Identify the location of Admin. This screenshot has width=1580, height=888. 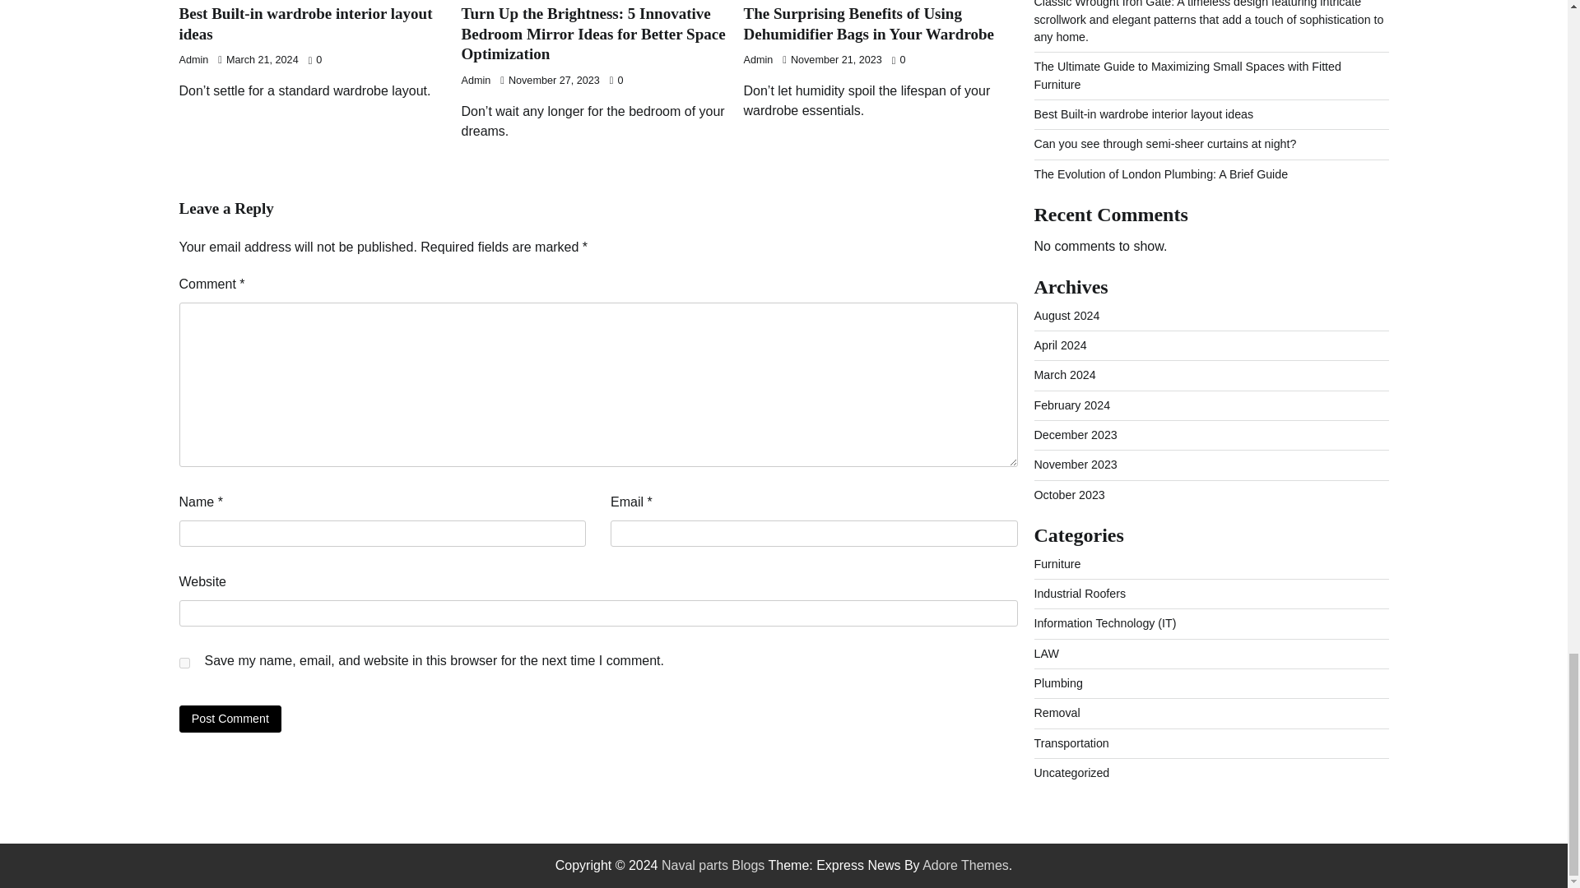
(476, 80).